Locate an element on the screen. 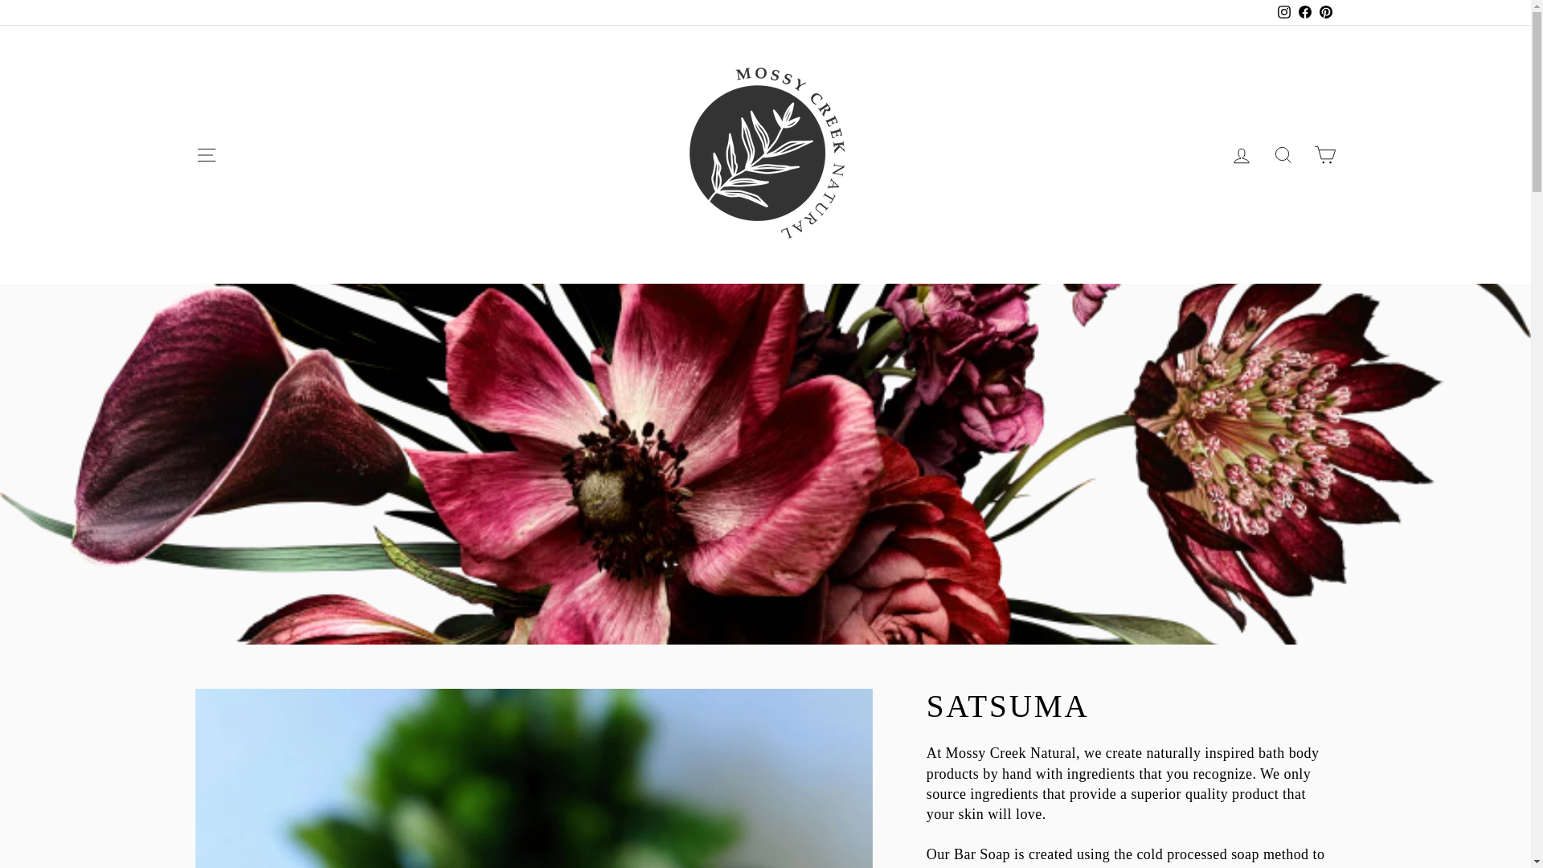 The width and height of the screenshot is (1543, 868). CART is located at coordinates (206, 154).